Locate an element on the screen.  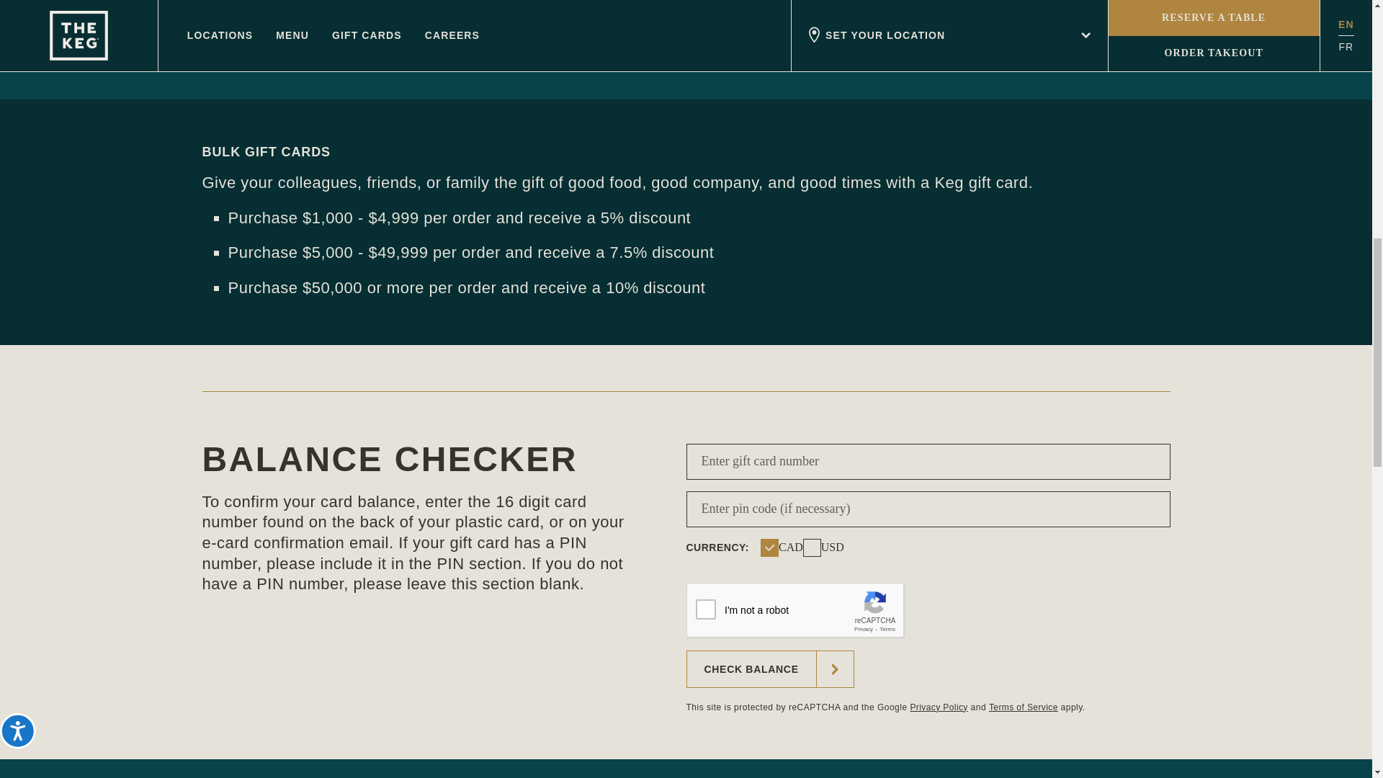
CHECK BALANCE is located at coordinates (769, 669).